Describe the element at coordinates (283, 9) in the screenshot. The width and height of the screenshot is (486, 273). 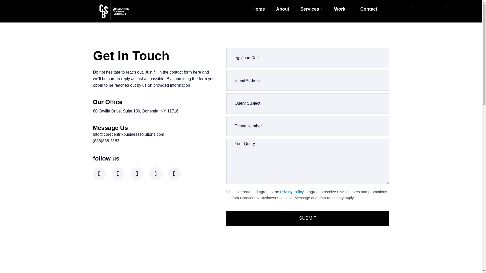
I see `About` at that location.